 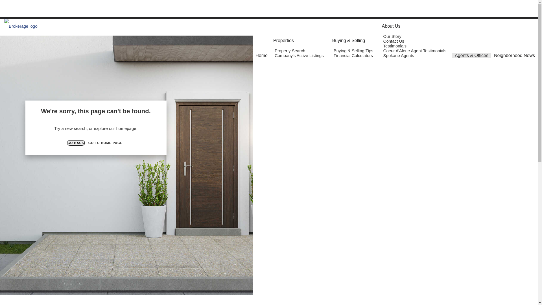 What do you see at coordinates (354, 55) in the screenshot?
I see `Financial Calculators` at bounding box center [354, 55].